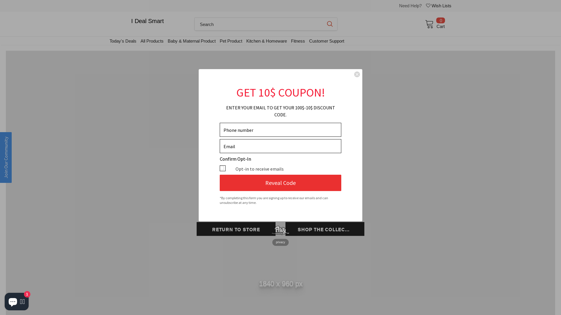  Describe the element at coordinates (408, 6) in the screenshot. I see `Need Help?` at that location.